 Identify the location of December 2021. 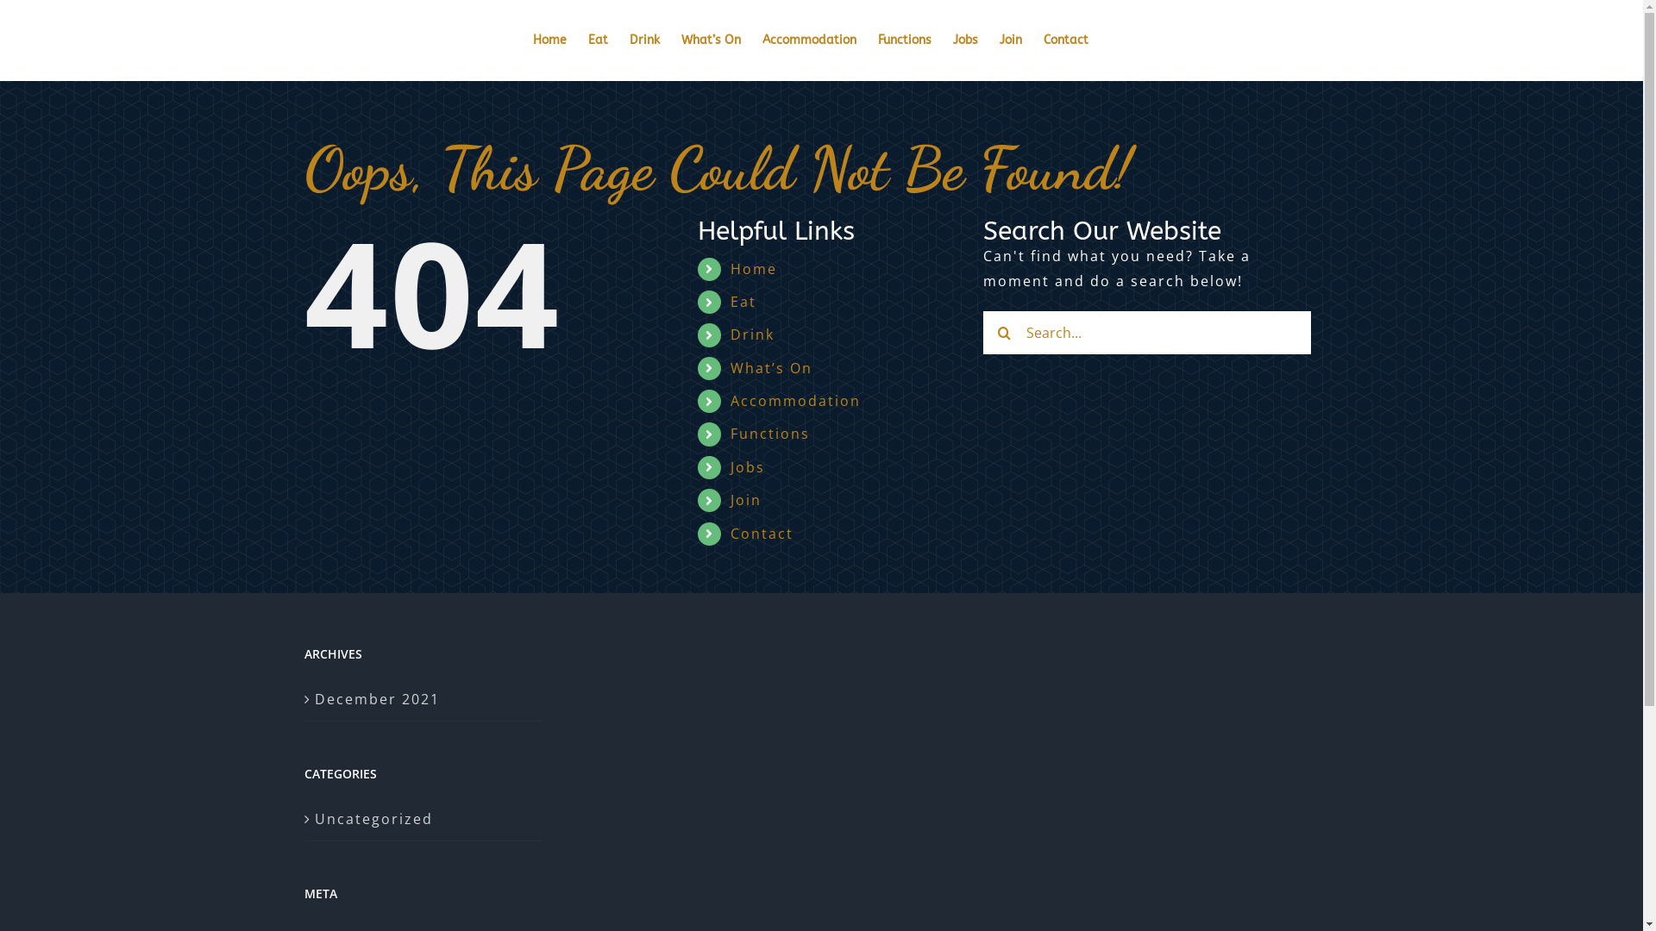
(423, 700).